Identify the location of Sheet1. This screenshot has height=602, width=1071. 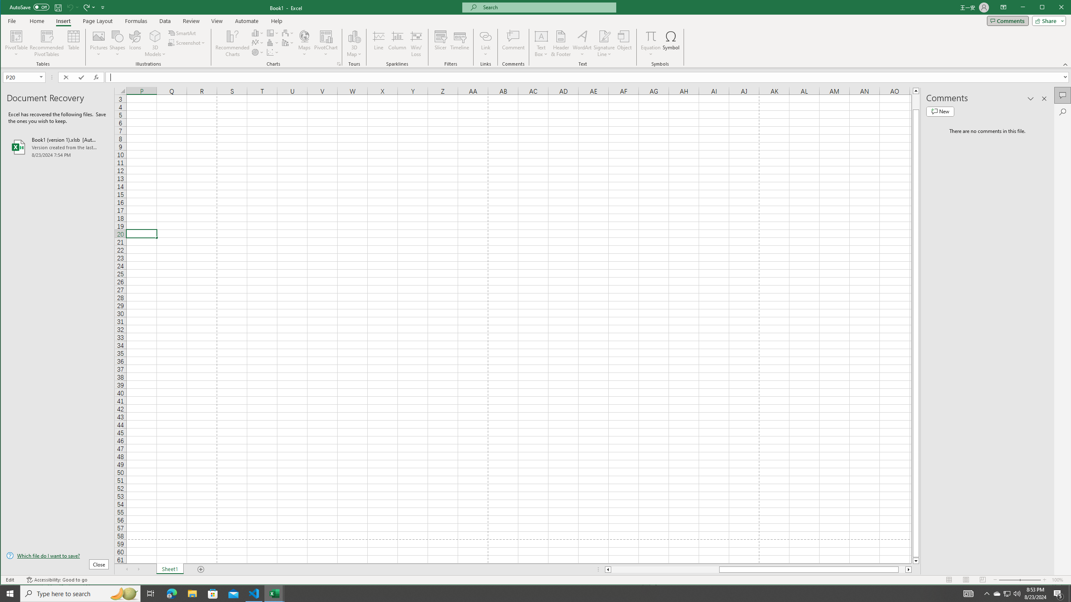
(169, 569).